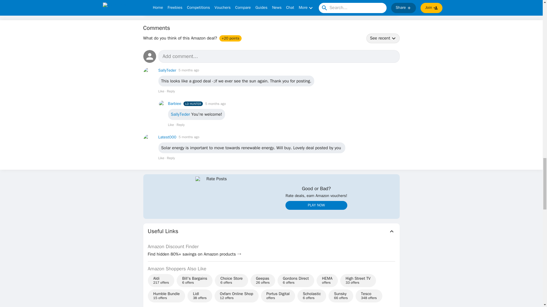 This screenshot has height=307, width=547. What do you see at coordinates (167, 70) in the screenshot?
I see `SallyTeder` at bounding box center [167, 70].